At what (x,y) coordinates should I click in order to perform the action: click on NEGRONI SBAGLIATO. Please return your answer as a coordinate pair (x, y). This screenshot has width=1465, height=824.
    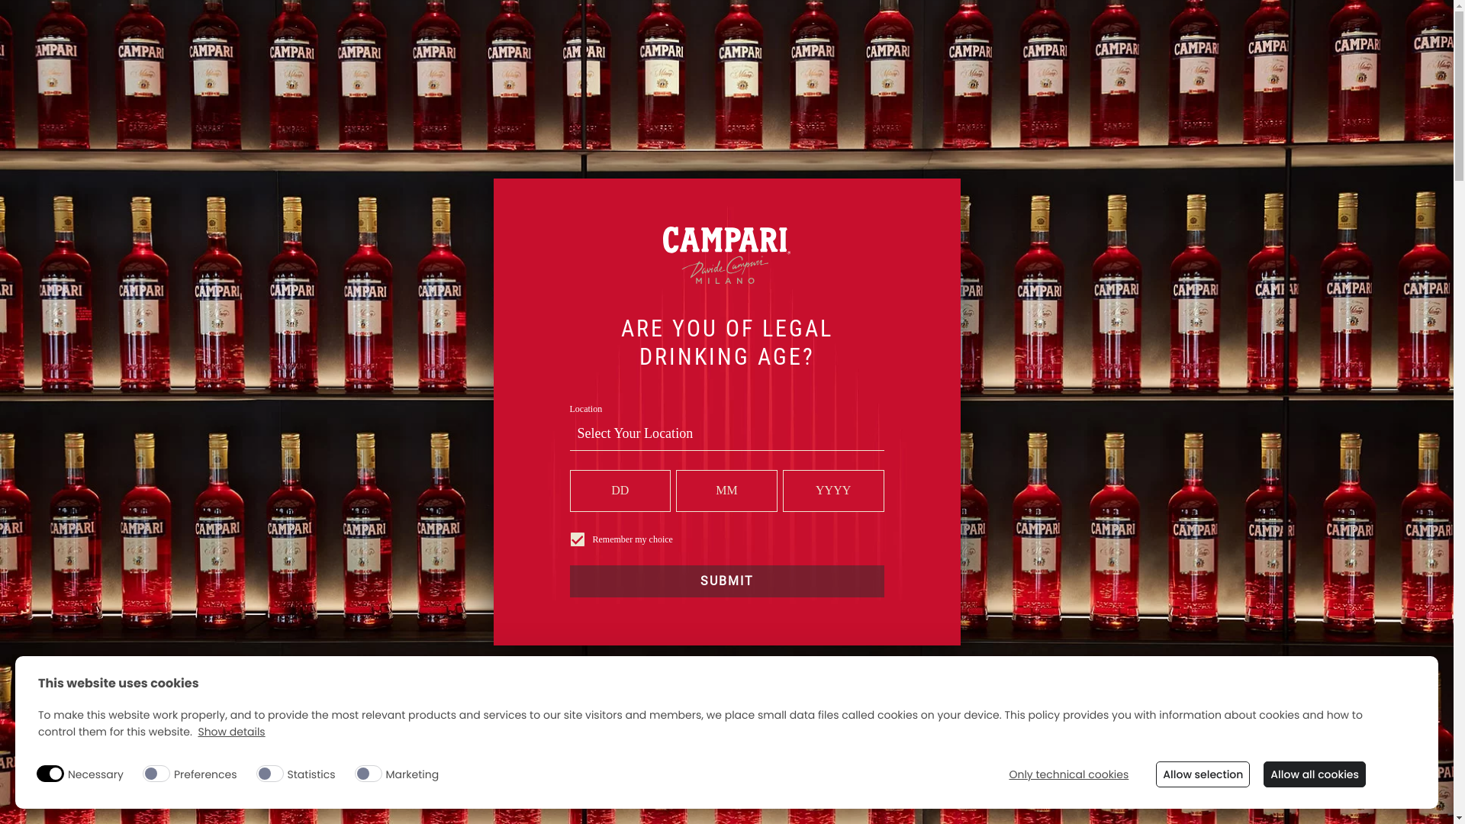
    Looking at the image, I should click on (607, 56).